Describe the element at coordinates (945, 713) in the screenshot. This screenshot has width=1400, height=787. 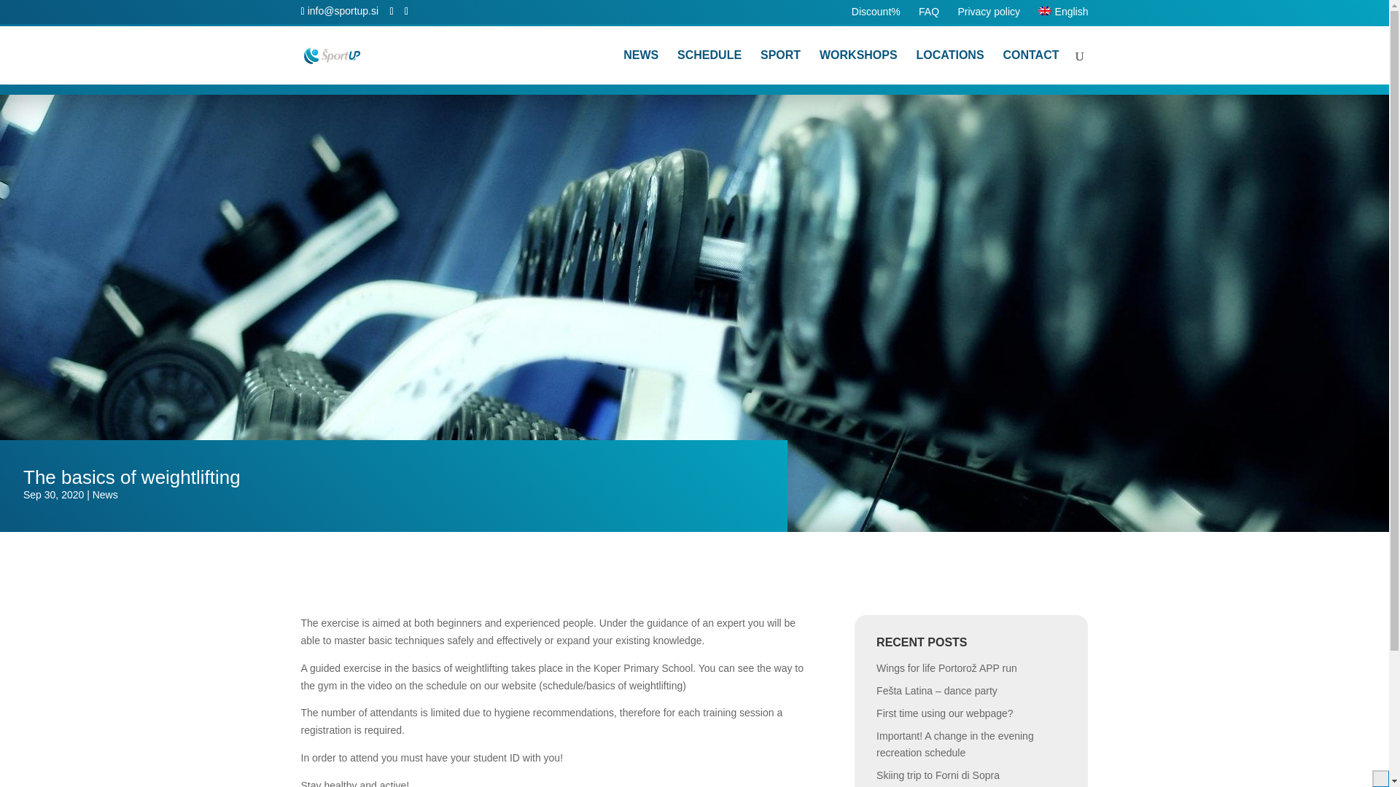
I see `First time using our webpage?` at that location.